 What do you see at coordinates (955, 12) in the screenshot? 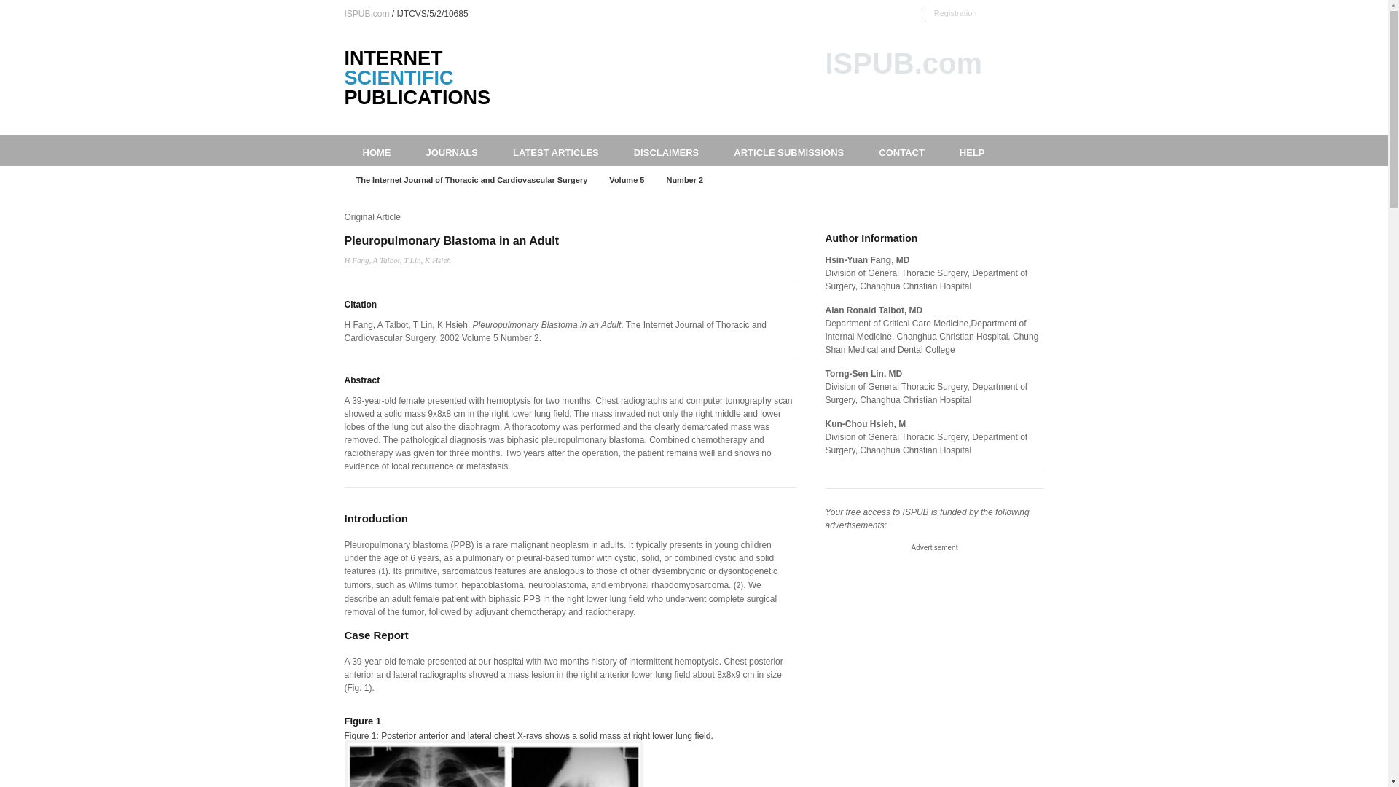
I see `Registration` at bounding box center [955, 12].